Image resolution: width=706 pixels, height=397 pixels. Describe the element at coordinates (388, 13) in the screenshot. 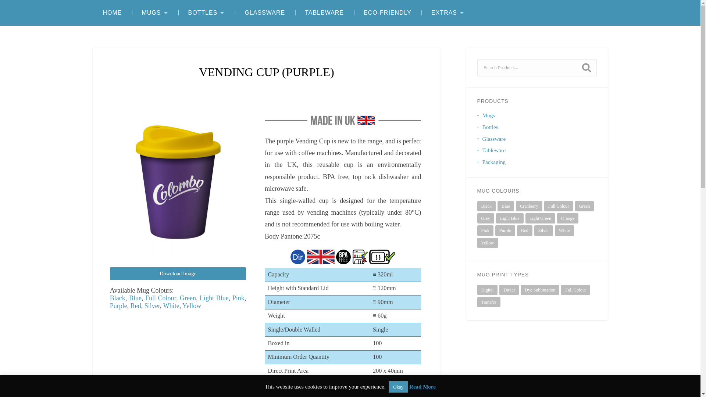

I see `ECO-FRIENDLY` at that location.